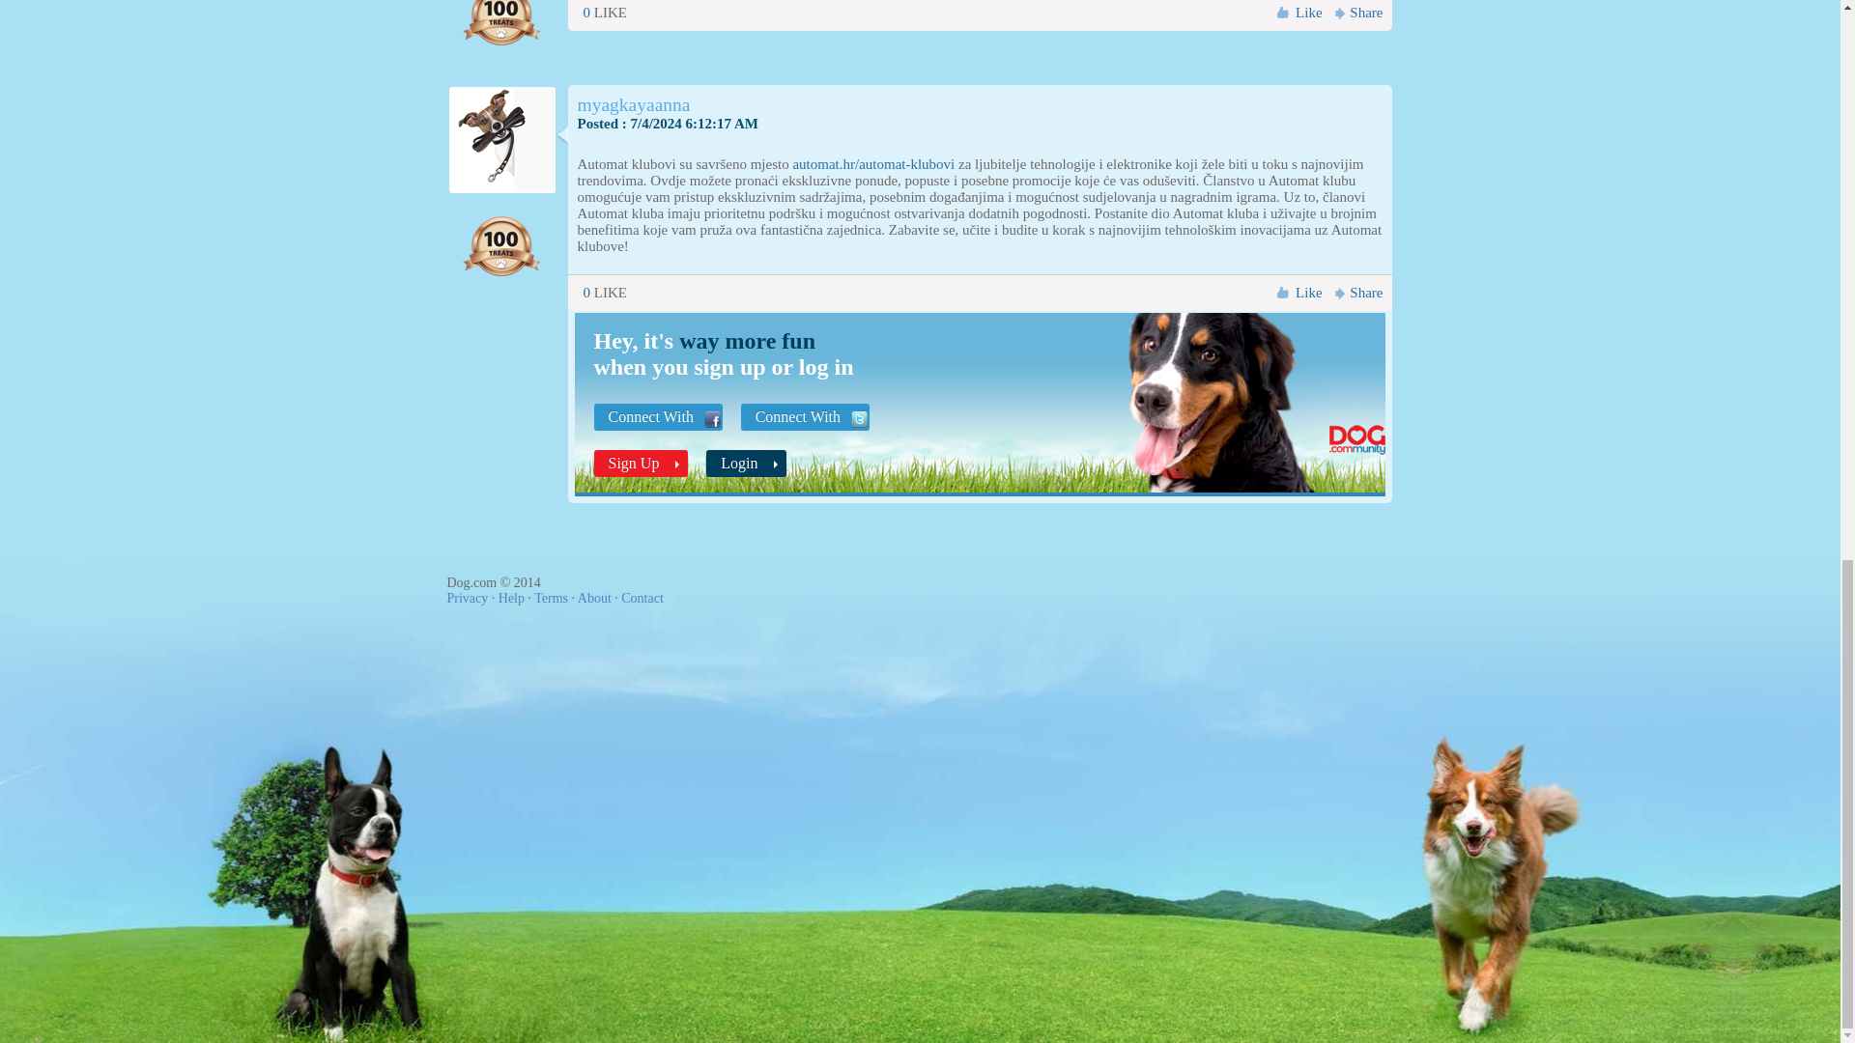  What do you see at coordinates (512, 599) in the screenshot?
I see `Community help center` at bounding box center [512, 599].